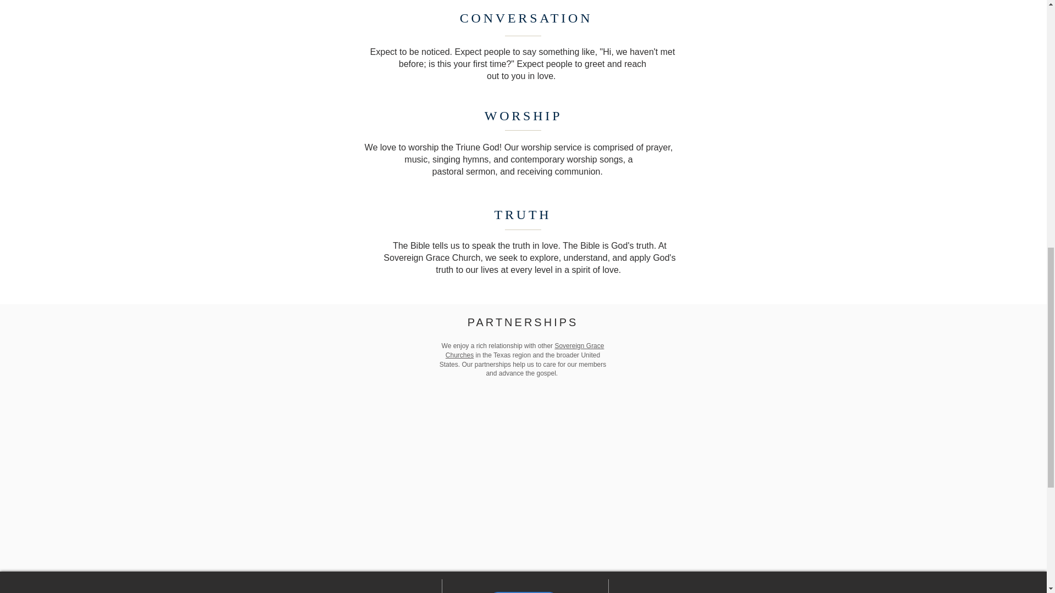 The width and height of the screenshot is (1055, 593). I want to click on External Vimeo, so click(518, 480).